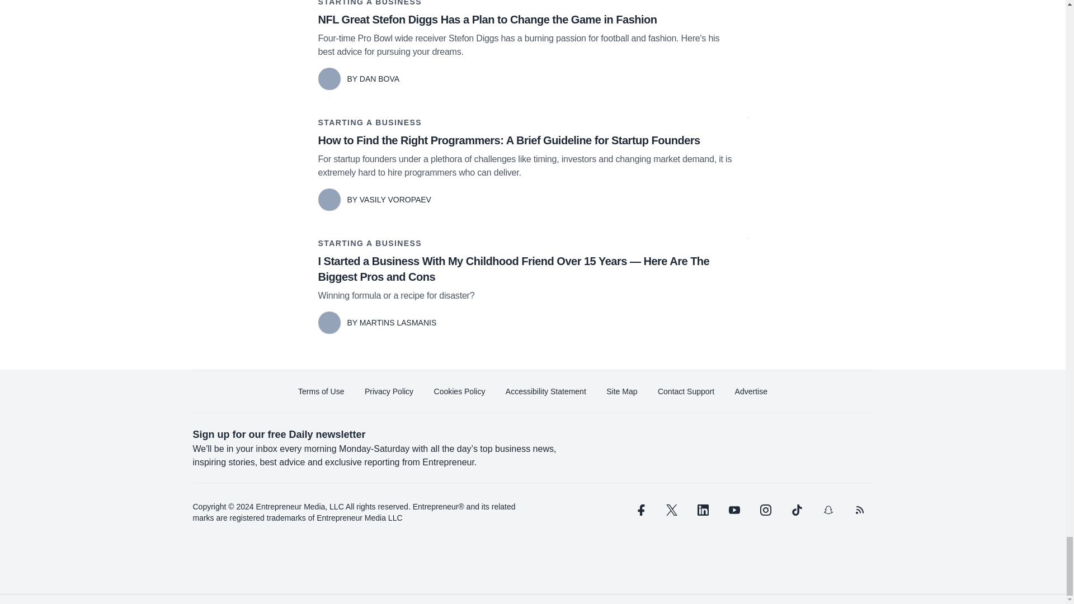 The width and height of the screenshot is (1074, 604). I want to click on snapchat, so click(827, 510).